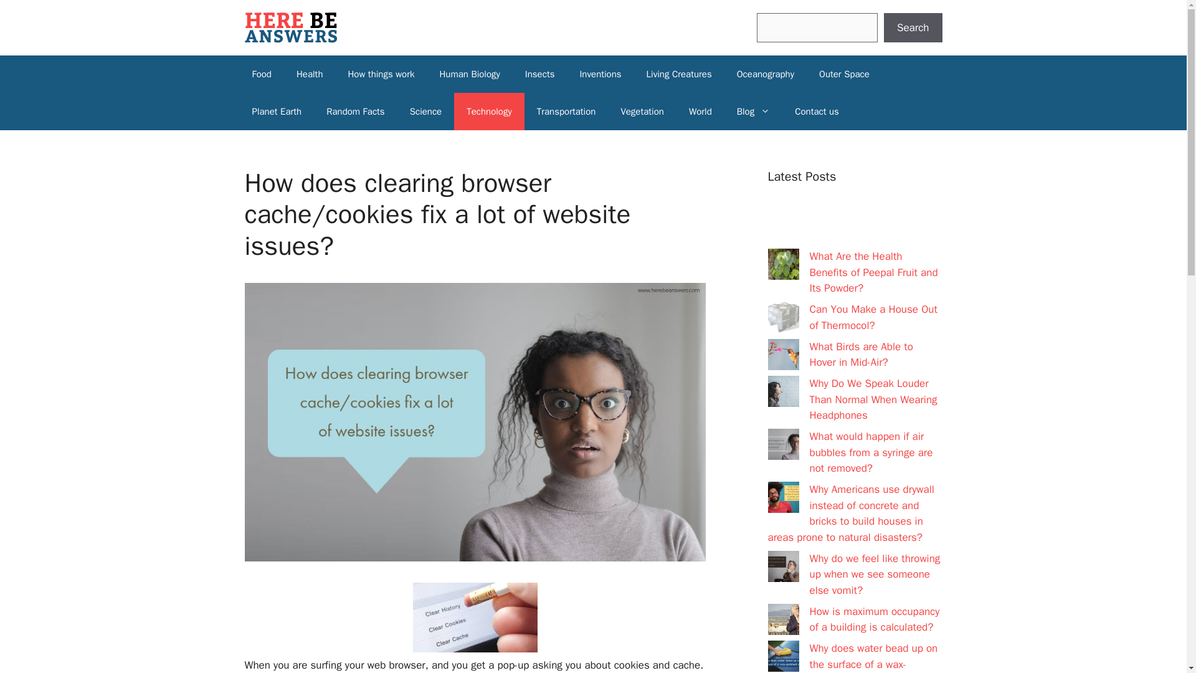  I want to click on Insects, so click(539, 74).